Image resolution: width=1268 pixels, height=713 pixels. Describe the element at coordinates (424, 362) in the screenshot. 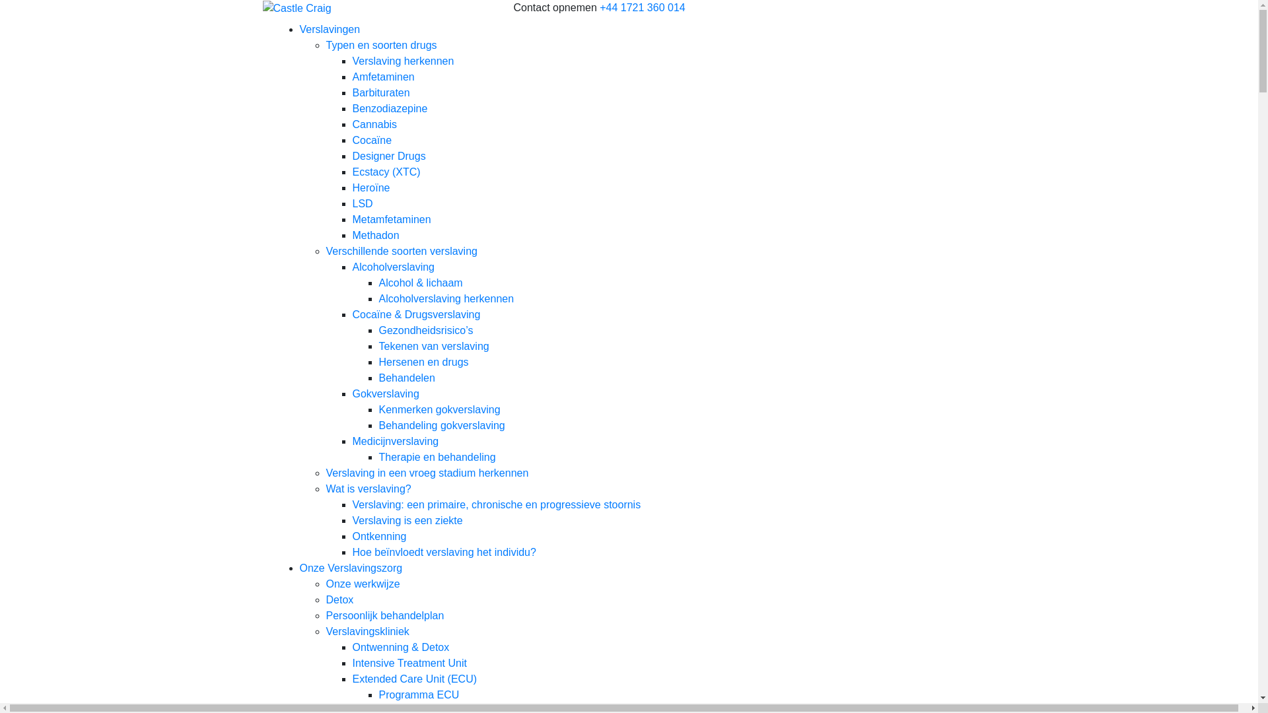

I see `Hersenen en drugs` at that location.